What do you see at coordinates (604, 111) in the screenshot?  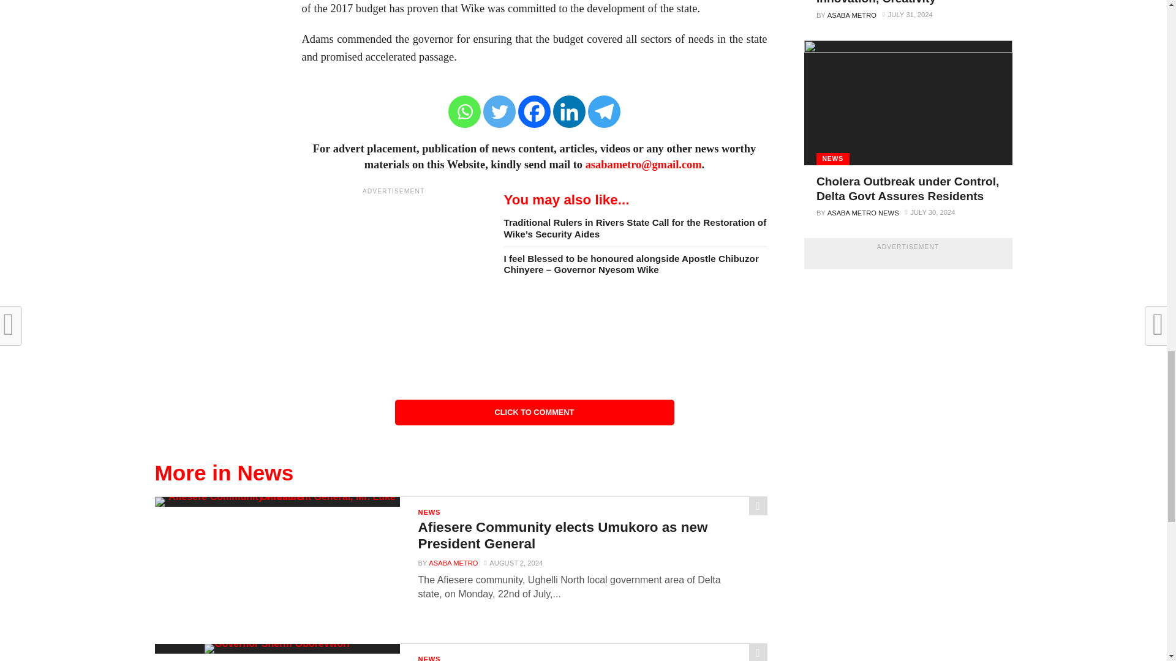 I see `Telegram` at bounding box center [604, 111].